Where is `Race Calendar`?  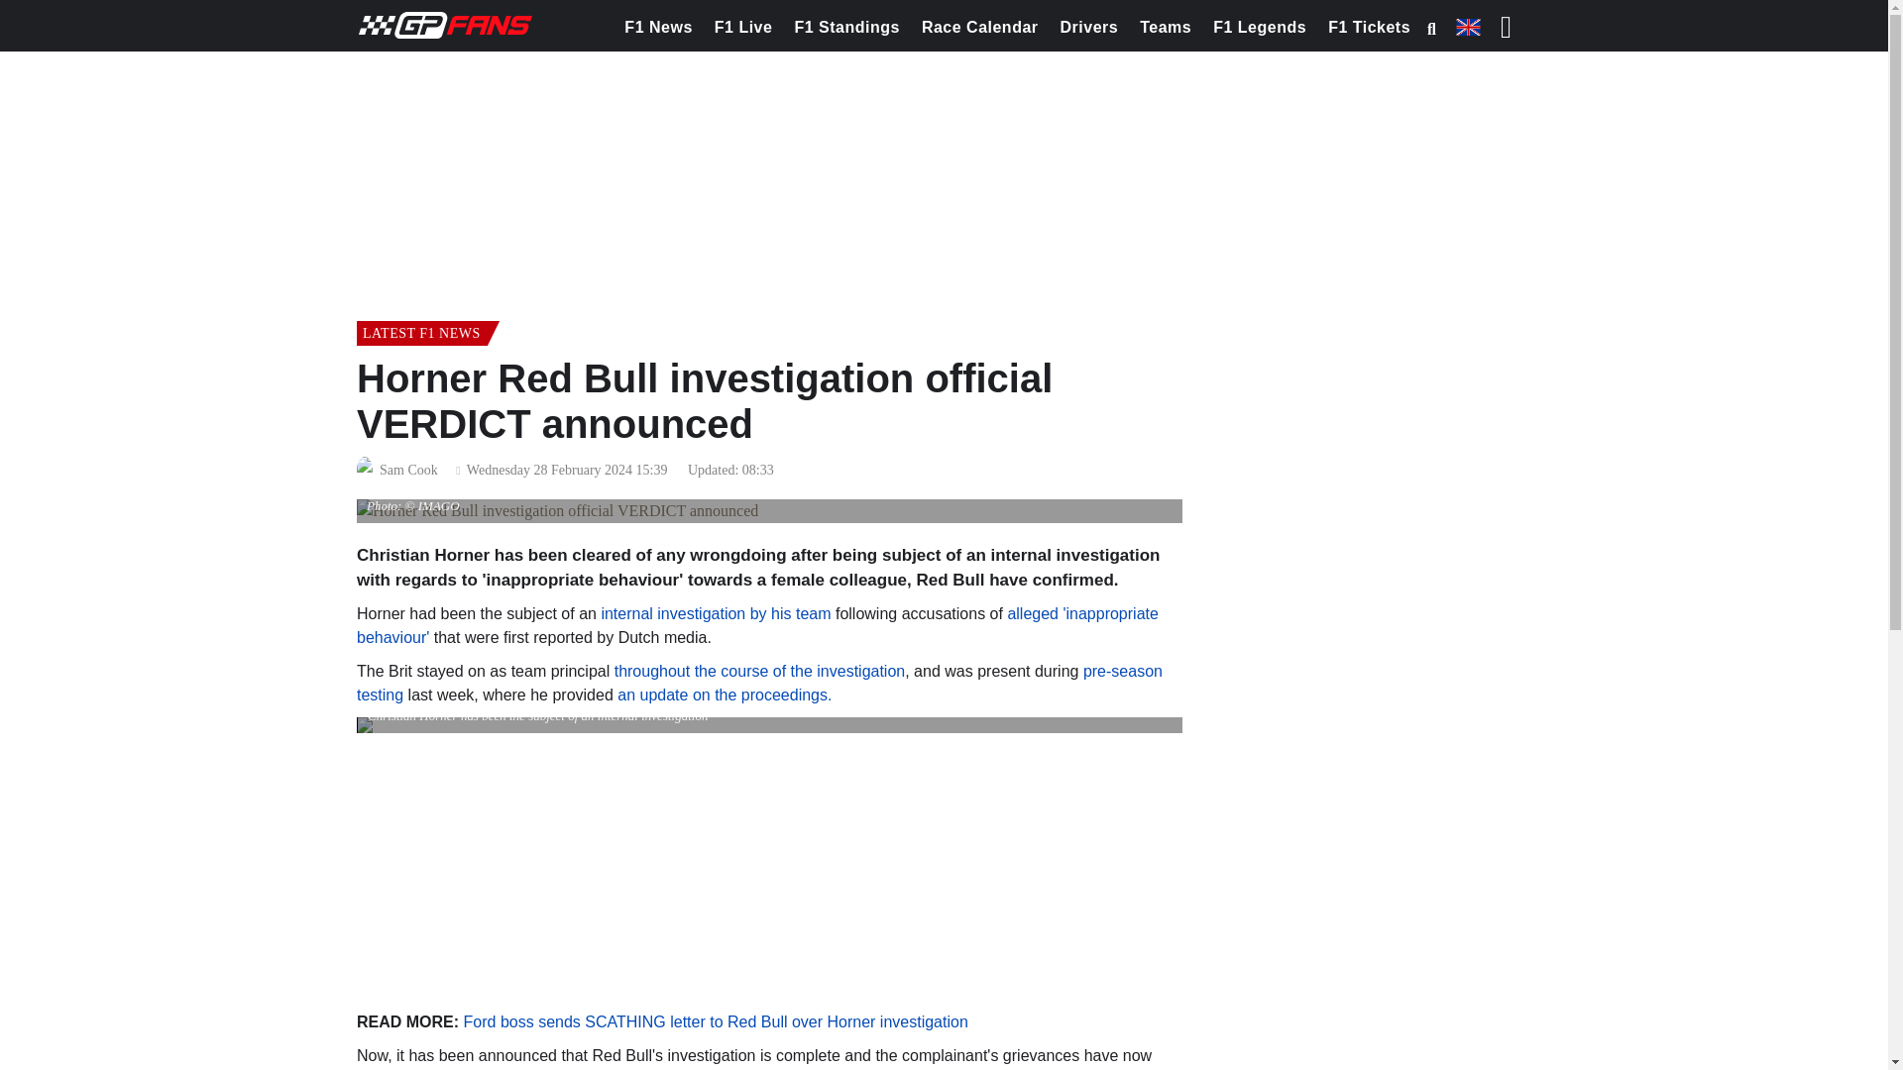 Race Calendar is located at coordinates (979, 28).